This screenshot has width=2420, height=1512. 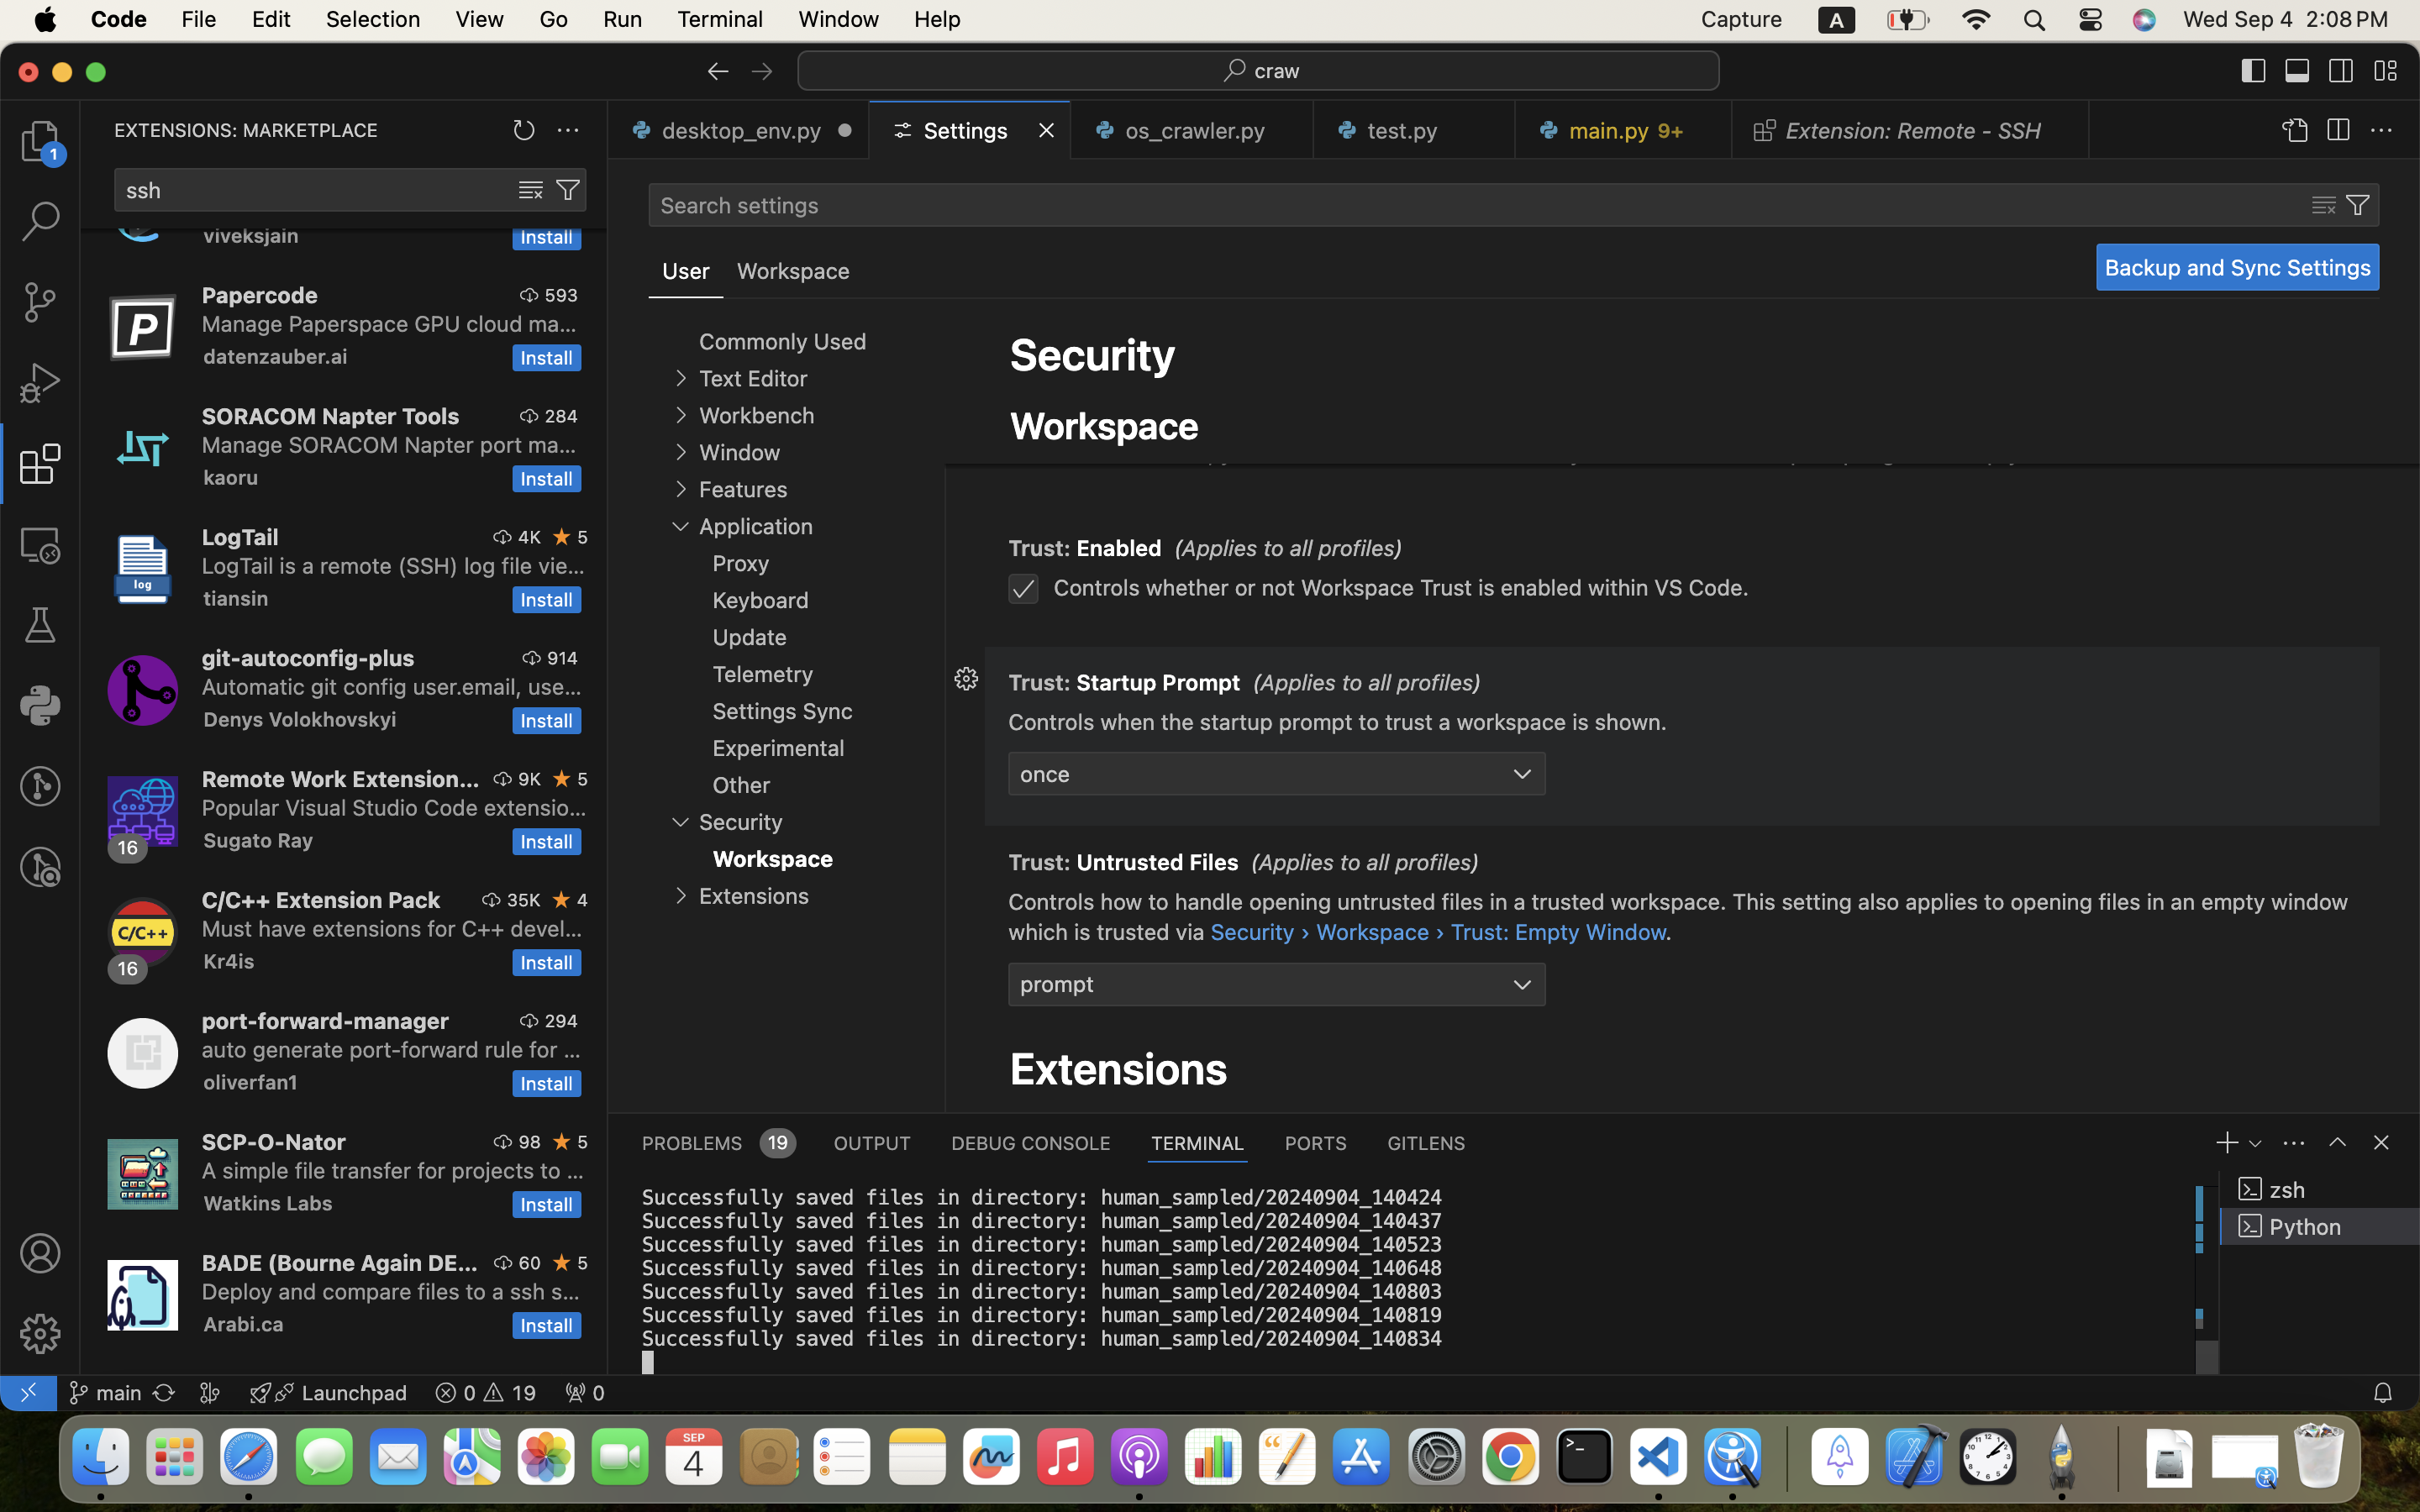 I want to click on 1 , so click(x=40, y=464).